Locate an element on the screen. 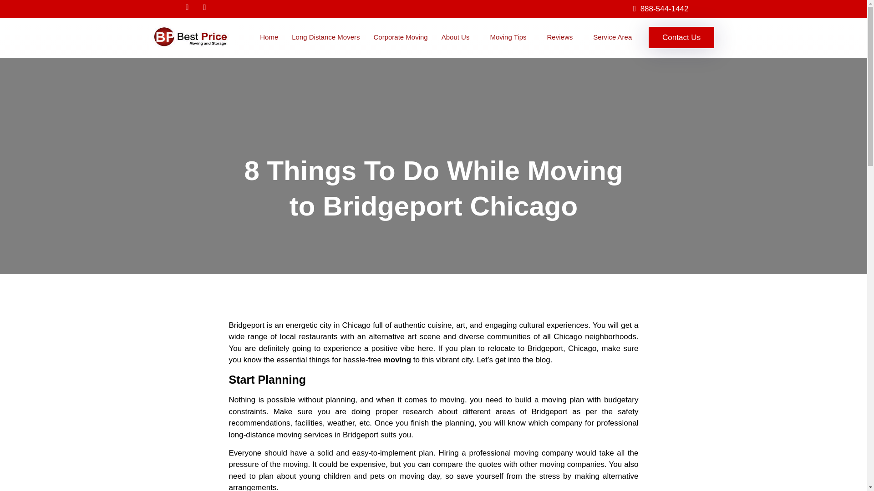 Image resolution: width=874 pixels, height=491 pixels. Service Area is located at coordinates (613, 37).